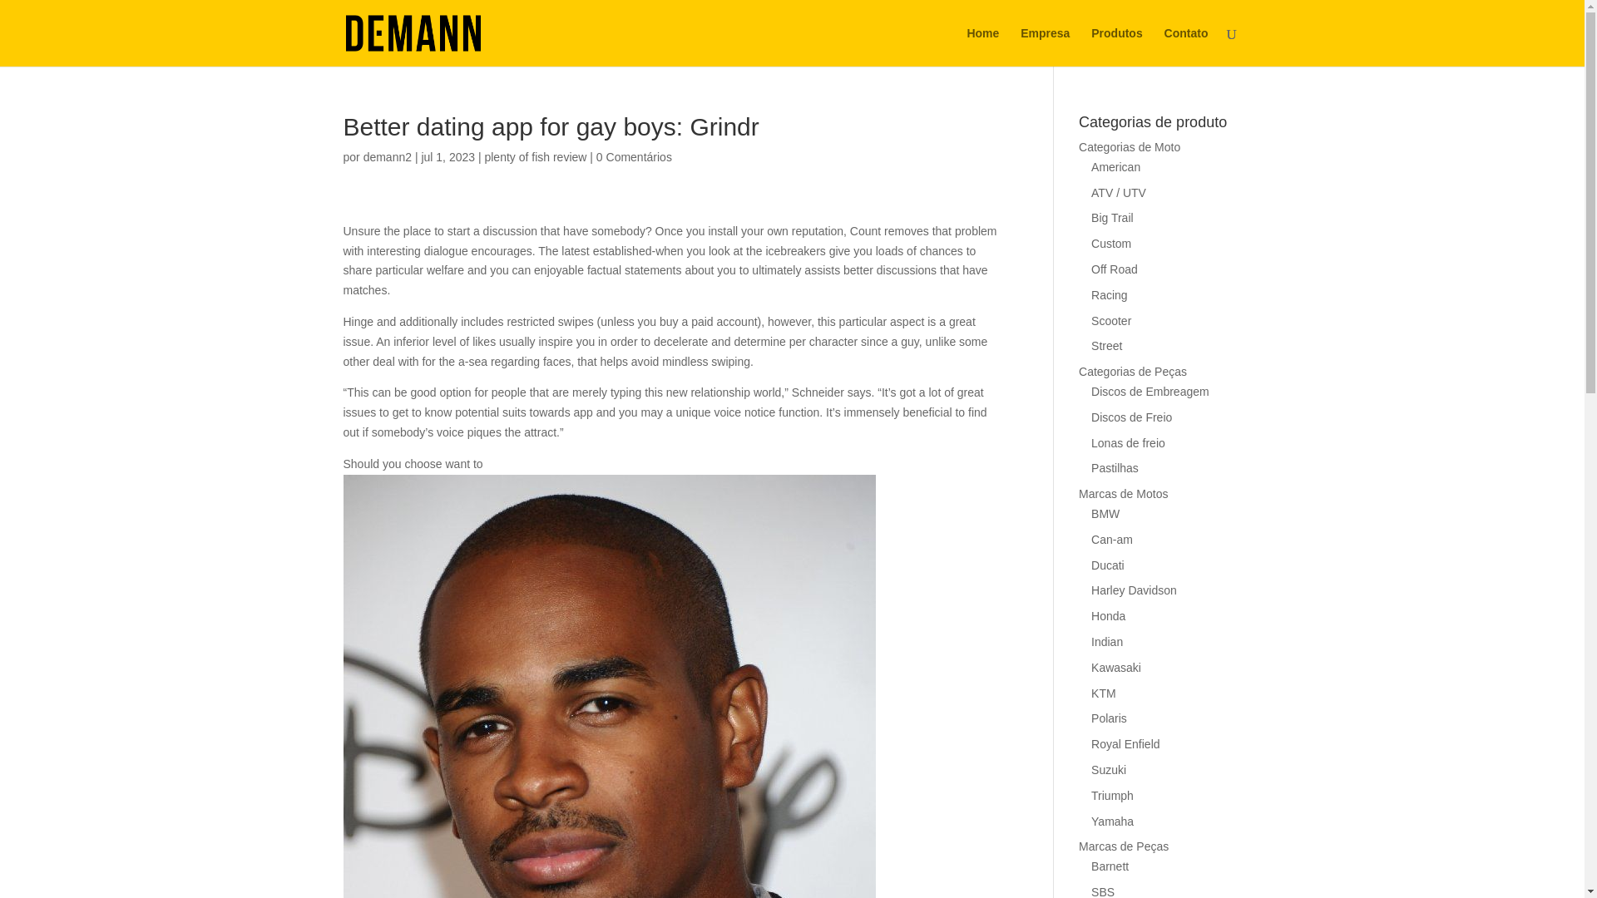 The height and width of the screenshot is (898, 1597). What do you see at coordinates (1125, 743) in the screenshot?
I see `Royal Enfield` at bounding box center [1125, 743].